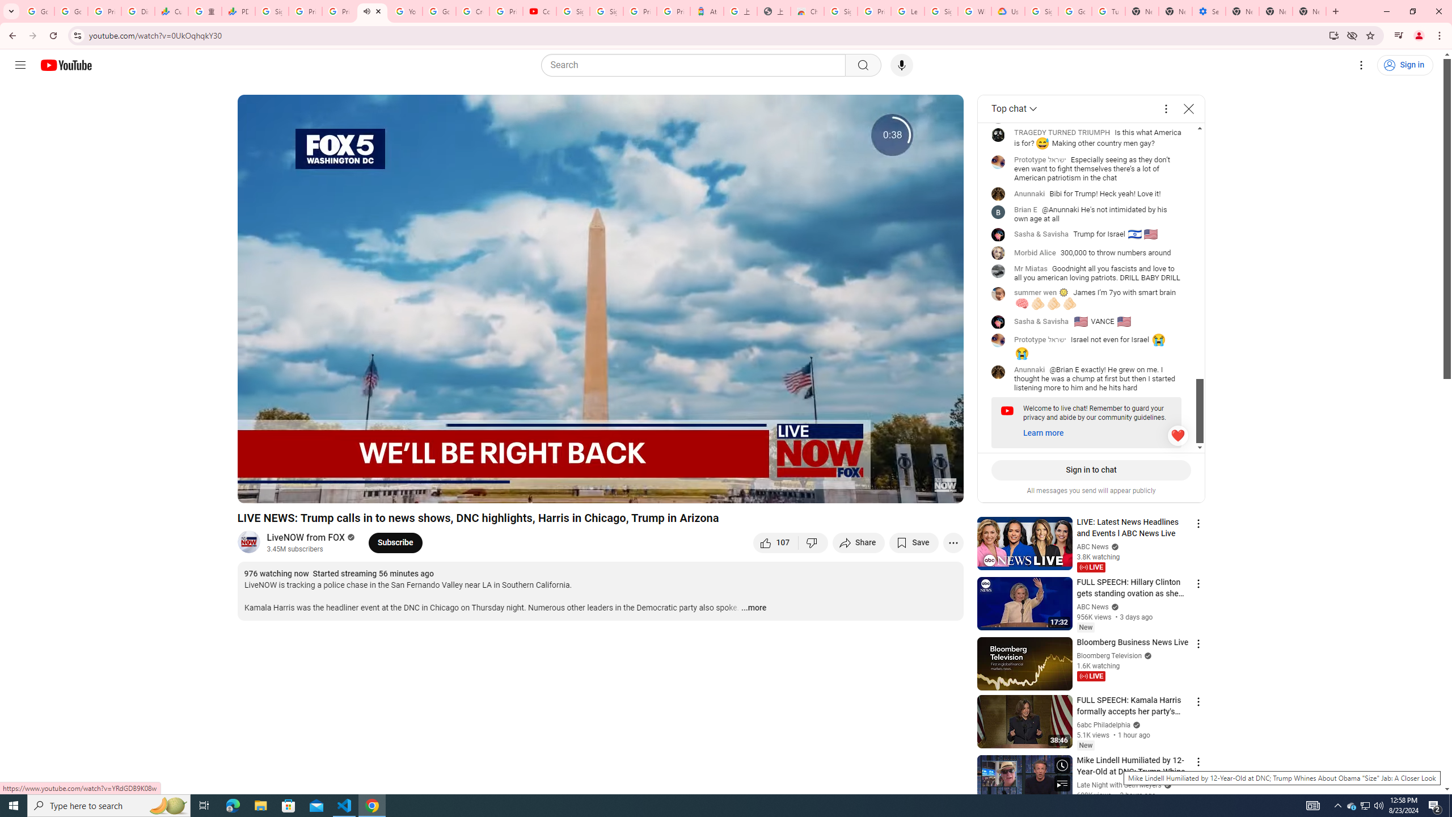  I want to click on Sign in - Google Accounts, so click(1041, 11).